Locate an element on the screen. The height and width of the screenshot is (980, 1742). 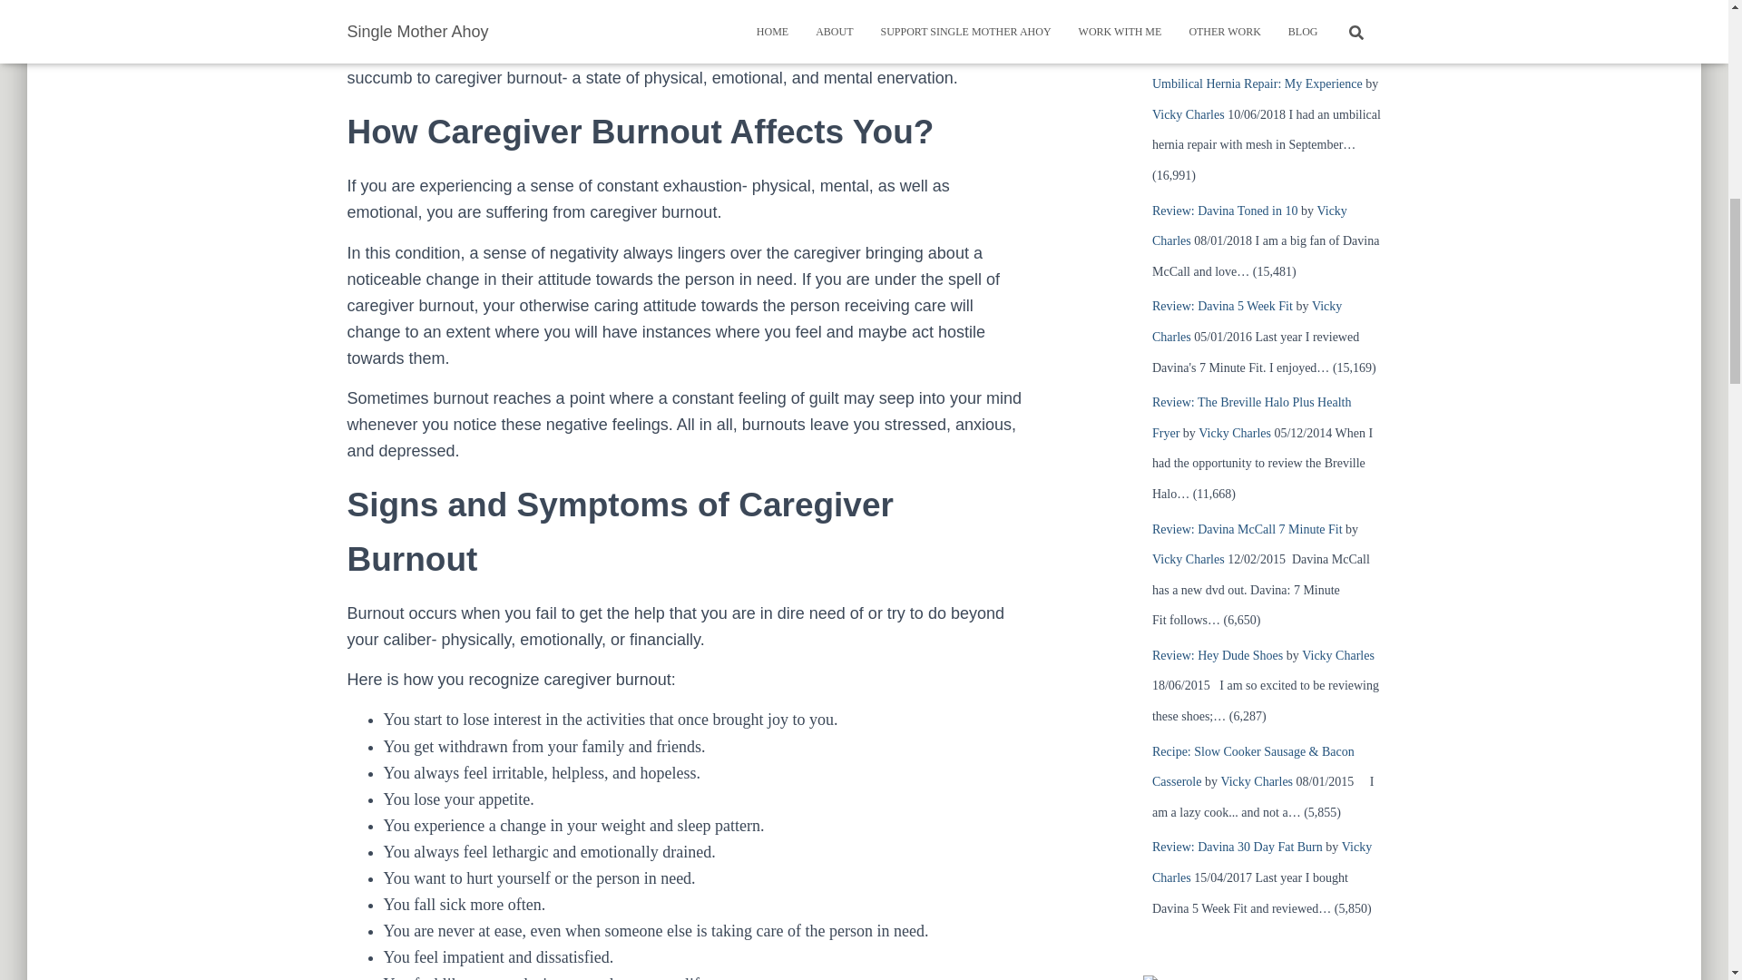
Vicky Charles is located at coordinates (1256, 782).